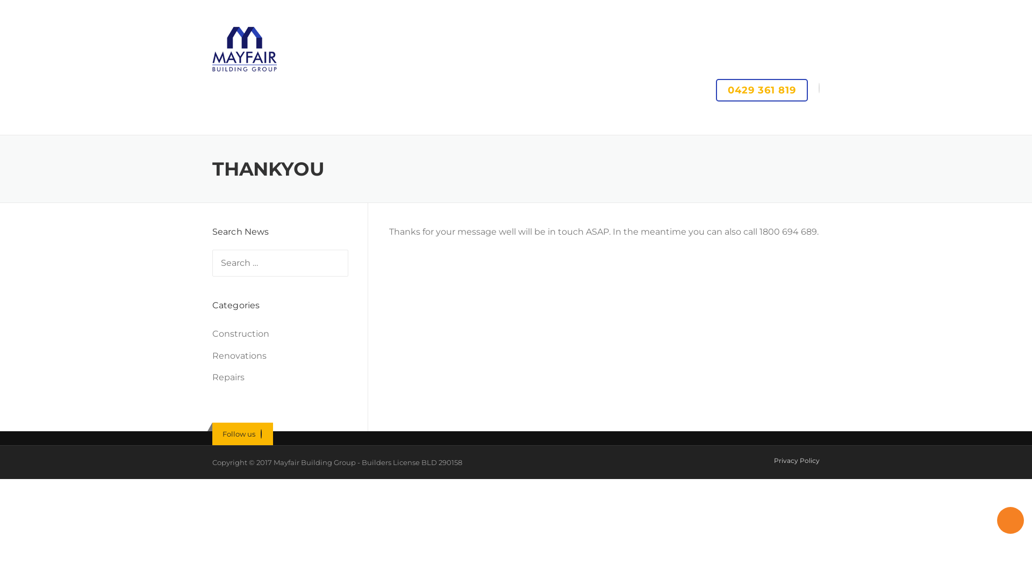  Describe the element at coordinates (590, 121) in the screenshot. I see `Project Management` at that location.